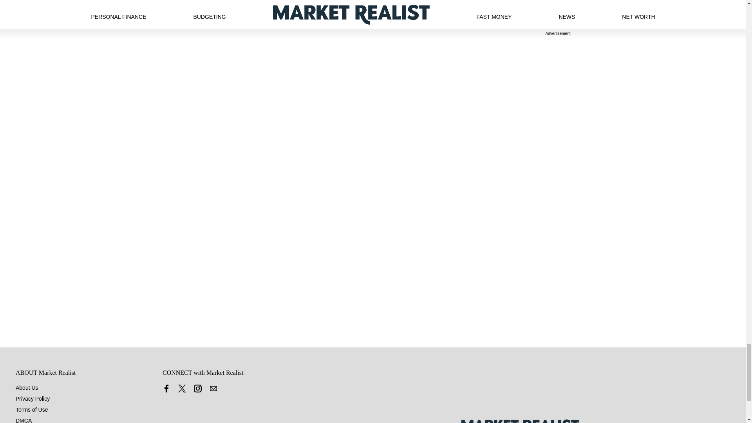 This screenshot has height=423, width=752. I want to click on Privacy Policy, so click(33, 399).